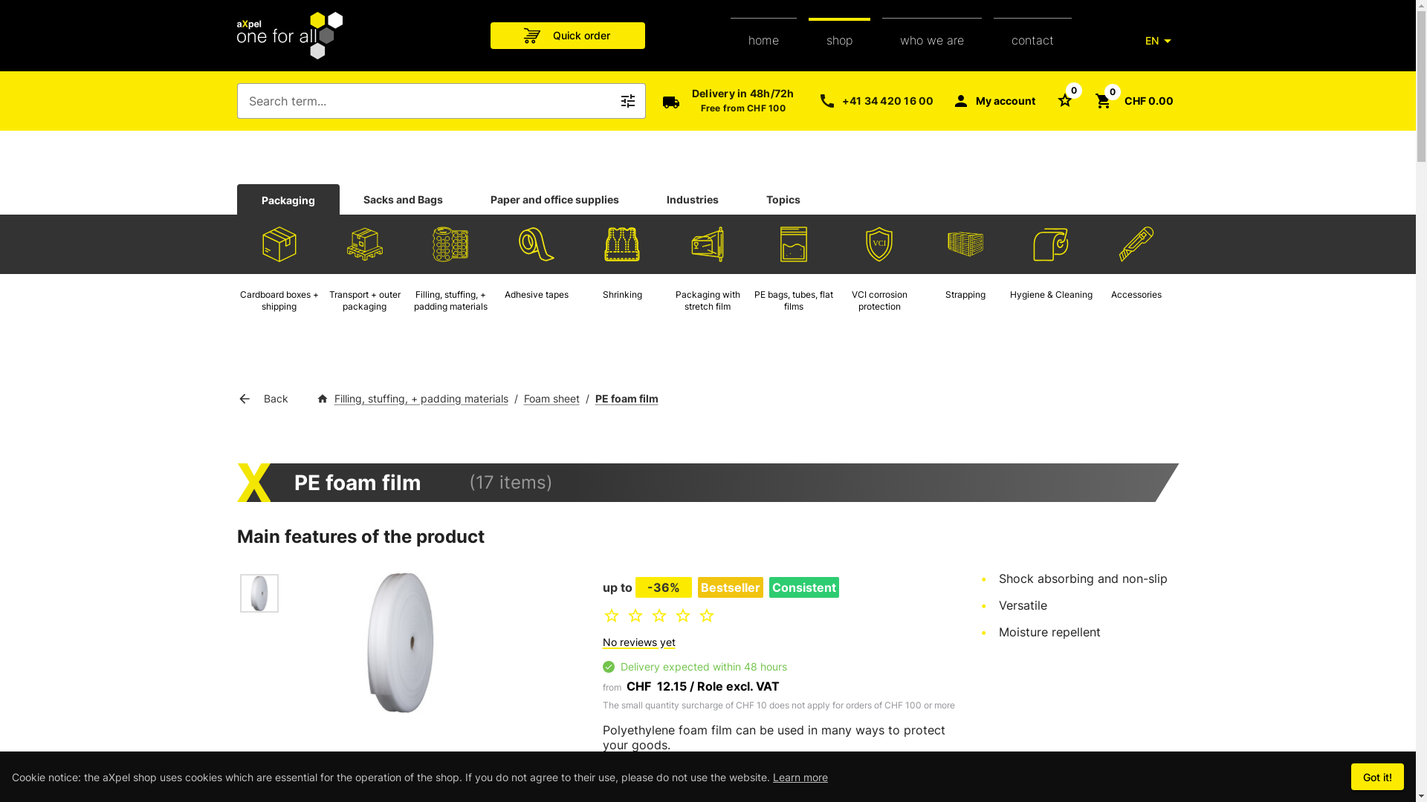 Image resolution: width=1427 pixels, height=802 pixels. What do you see at coordinates (708, 244) in the screenshot?
I see `Packaging with stretch film` at bounding box center [708, 244].